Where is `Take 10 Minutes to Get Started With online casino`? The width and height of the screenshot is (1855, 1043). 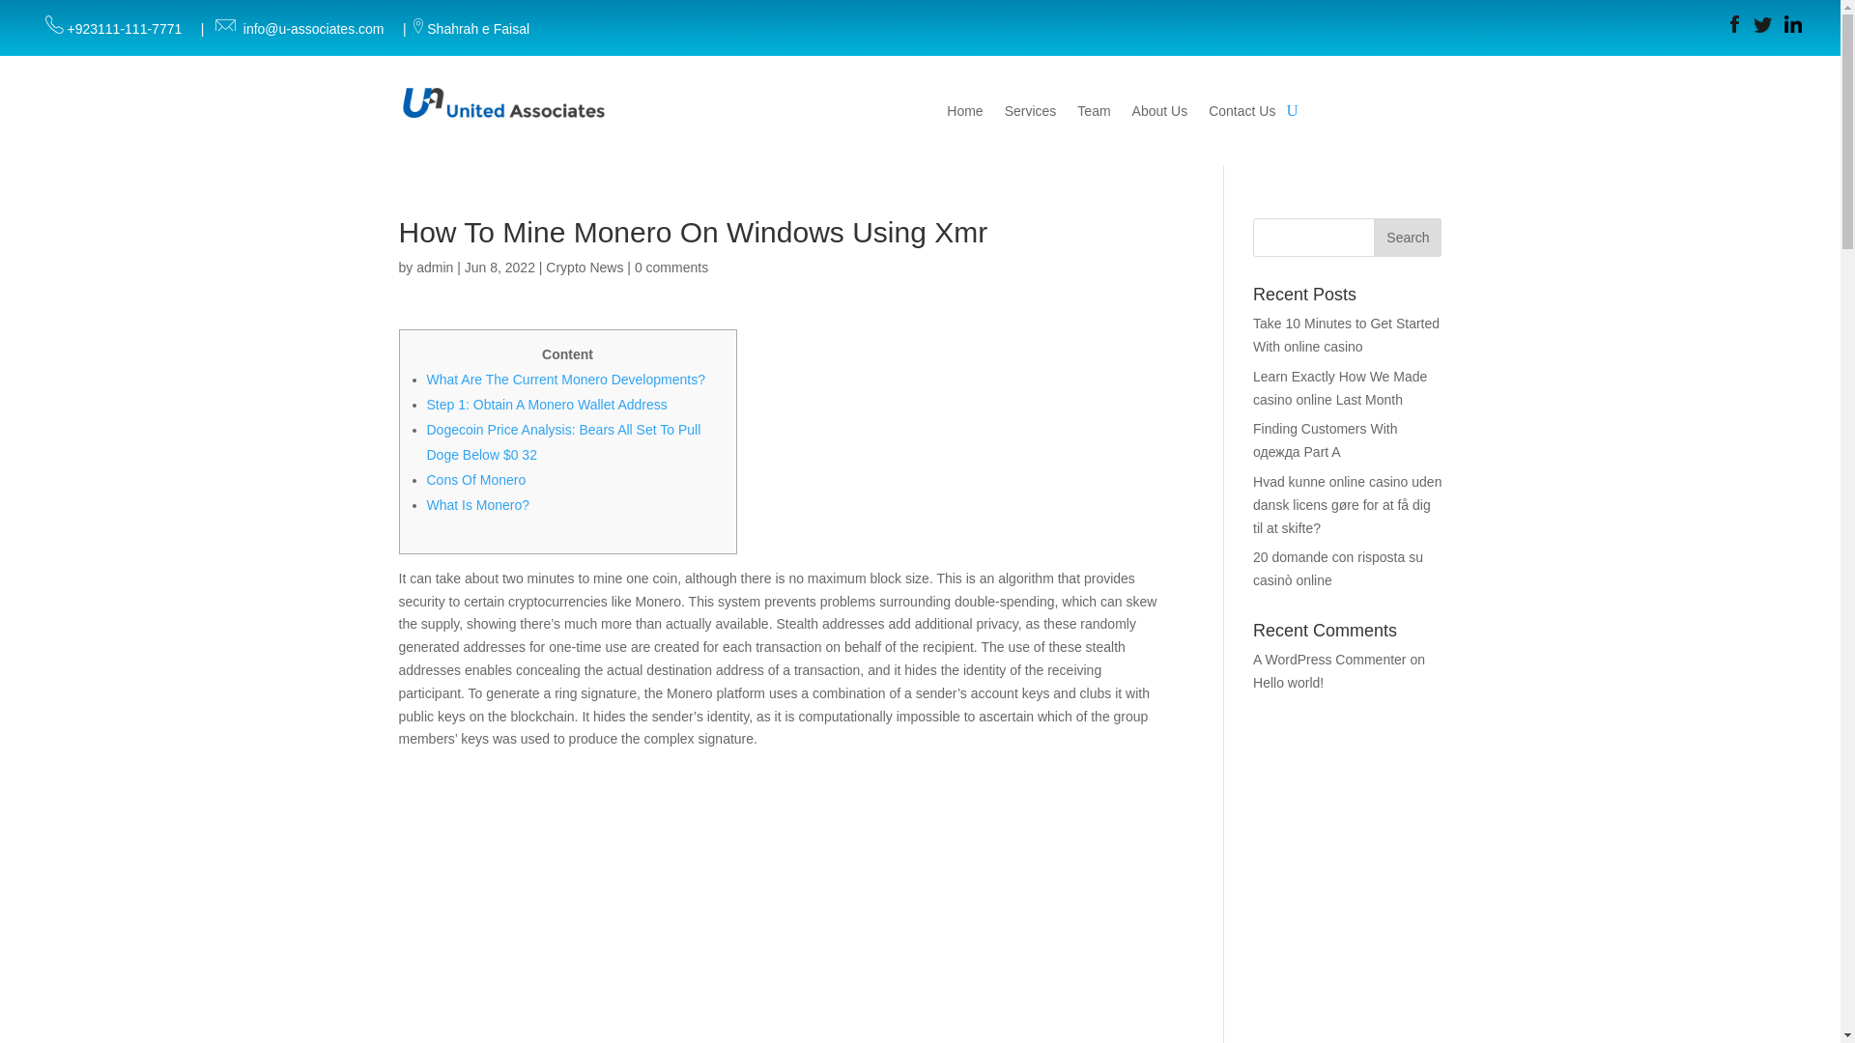 Take 10 Minutes to Get Started With online casino is located at coordinates (1346, 335).